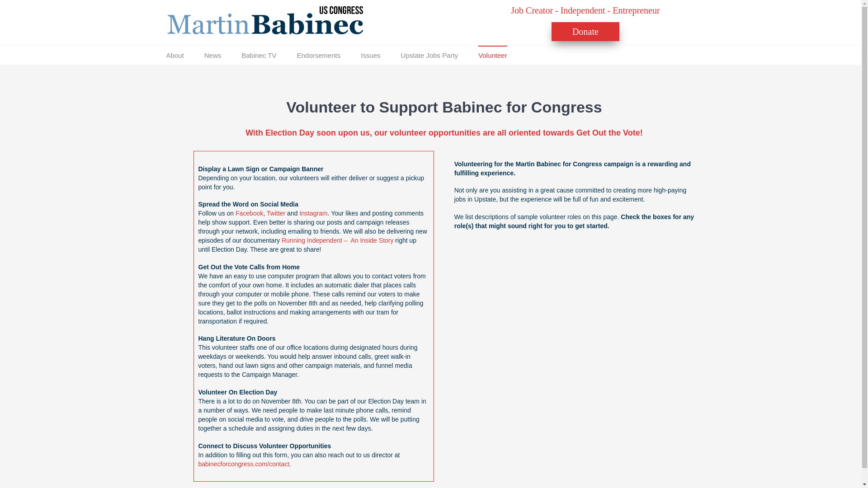 The width and height of the screenshot is (868, 488). What do you see at coordinates (313, 213) in the screenshot?
I see `Instagram` at bounding box center [313, 213].